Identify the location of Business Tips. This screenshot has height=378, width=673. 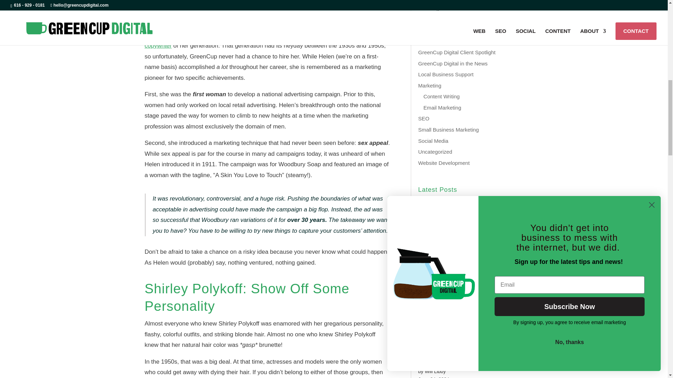
(434, 19).